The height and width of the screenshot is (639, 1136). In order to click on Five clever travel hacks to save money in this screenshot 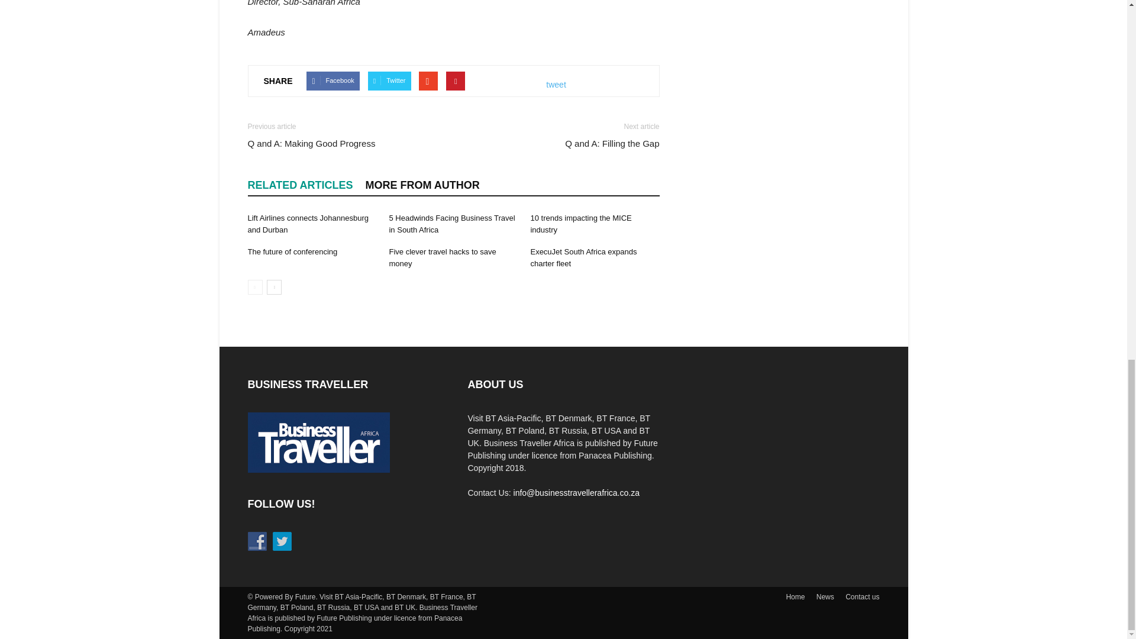, I will do `click(441, 257)`.